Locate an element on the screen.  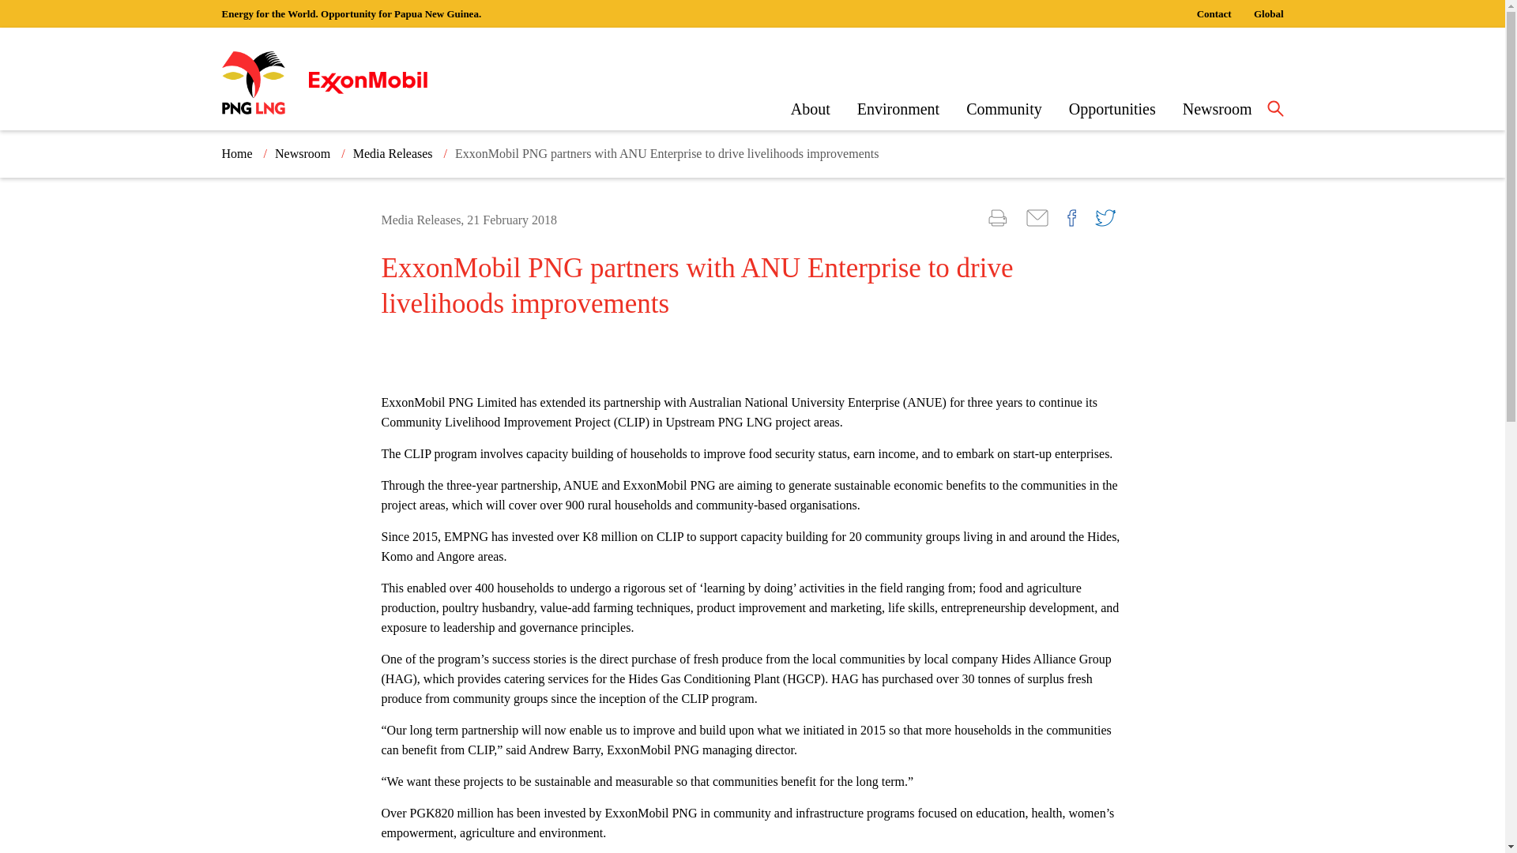
Global is located at coordinates (1269, 13).